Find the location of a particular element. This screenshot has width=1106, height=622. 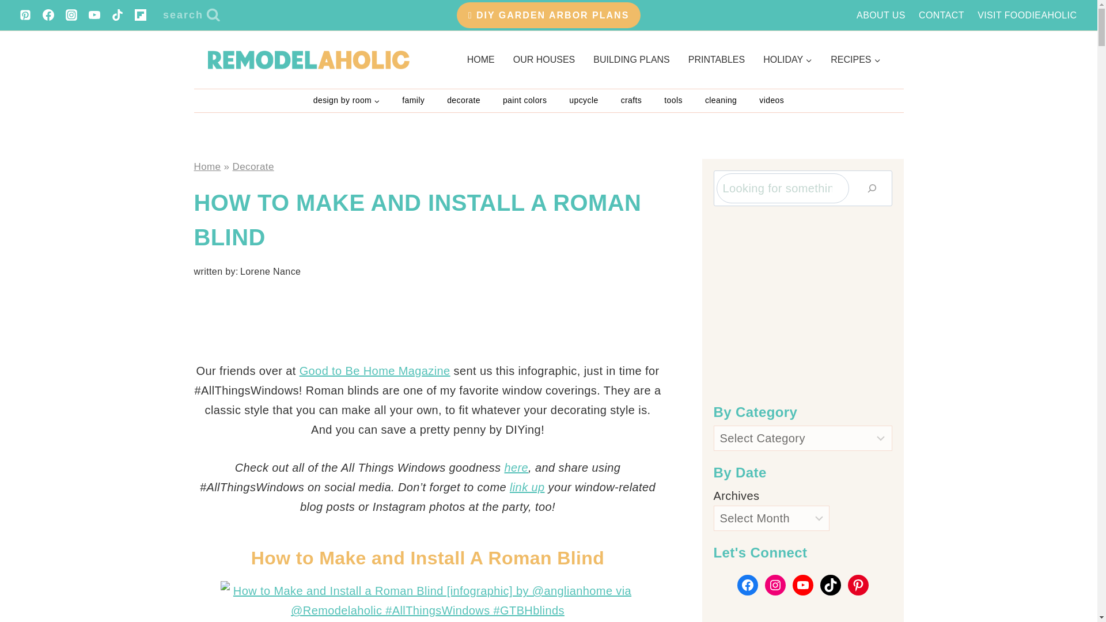

CONTACT is located at coordinates (941, 15).